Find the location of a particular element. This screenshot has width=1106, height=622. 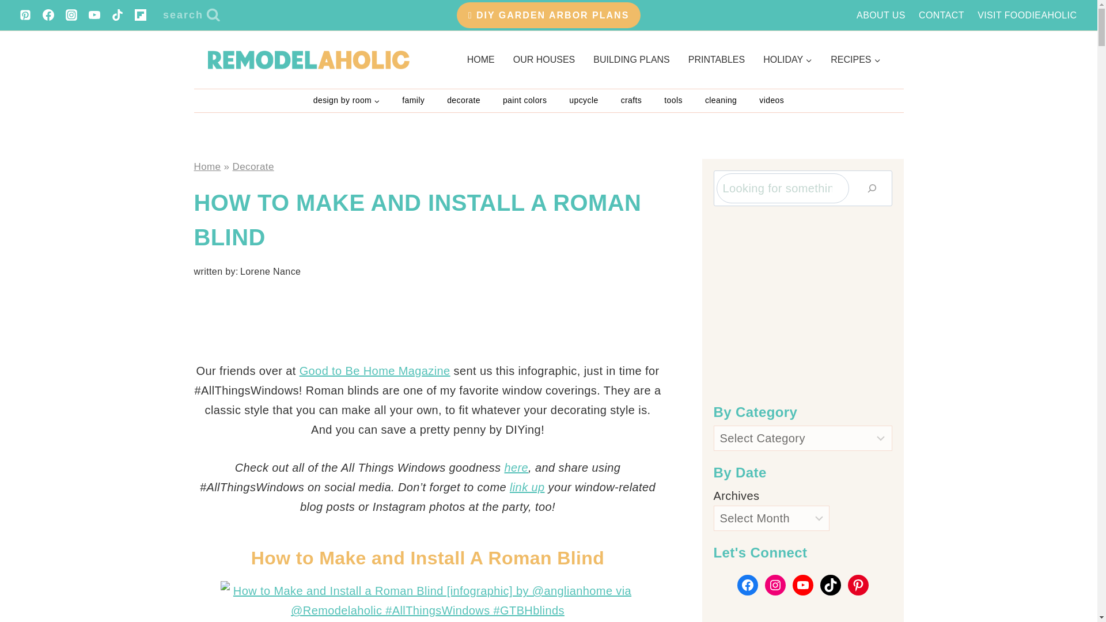

CONTACT is located at coordinates (941, 15).